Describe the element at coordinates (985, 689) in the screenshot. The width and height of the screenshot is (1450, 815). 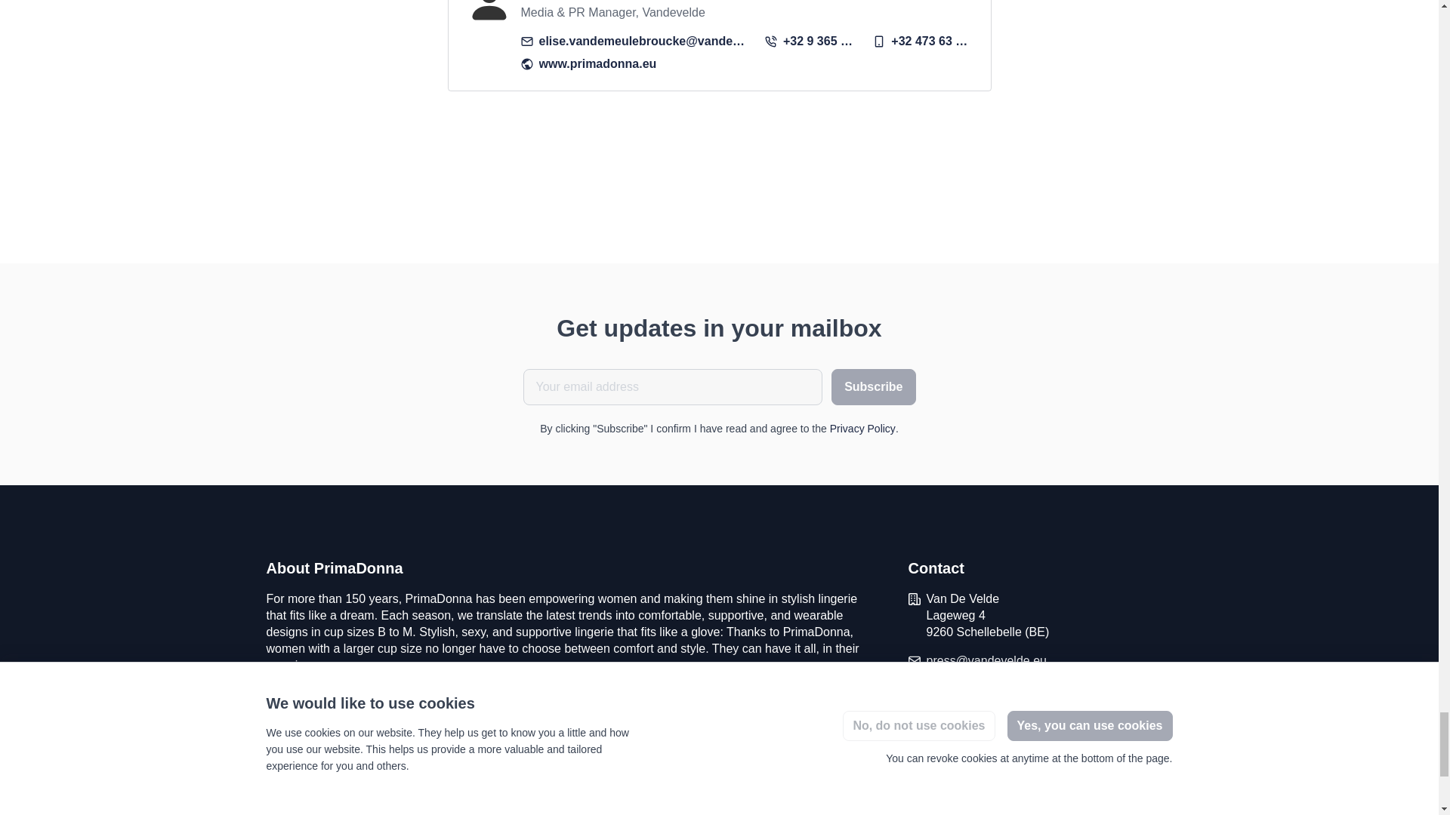
I see `www.primadonna.com` at that location.